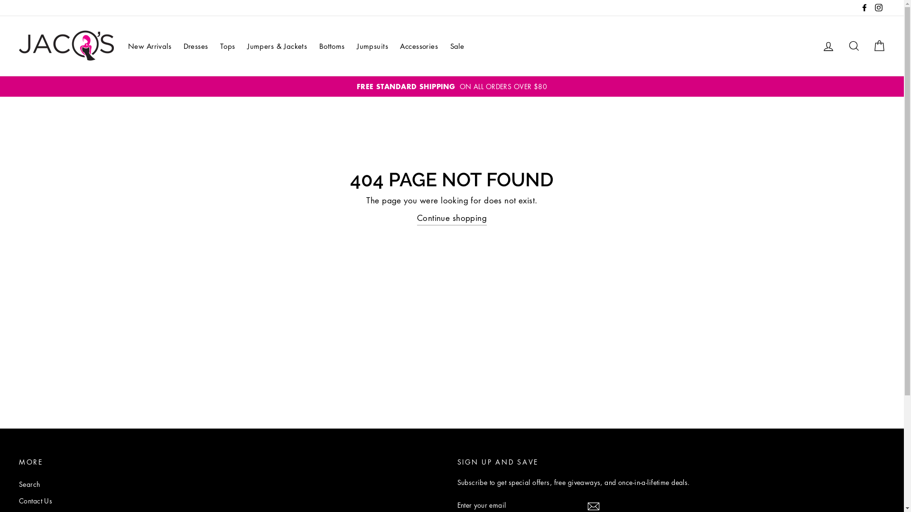 This screenshot has width=911, height=512. I want to click on Jumpsuits, so click(372, 46).